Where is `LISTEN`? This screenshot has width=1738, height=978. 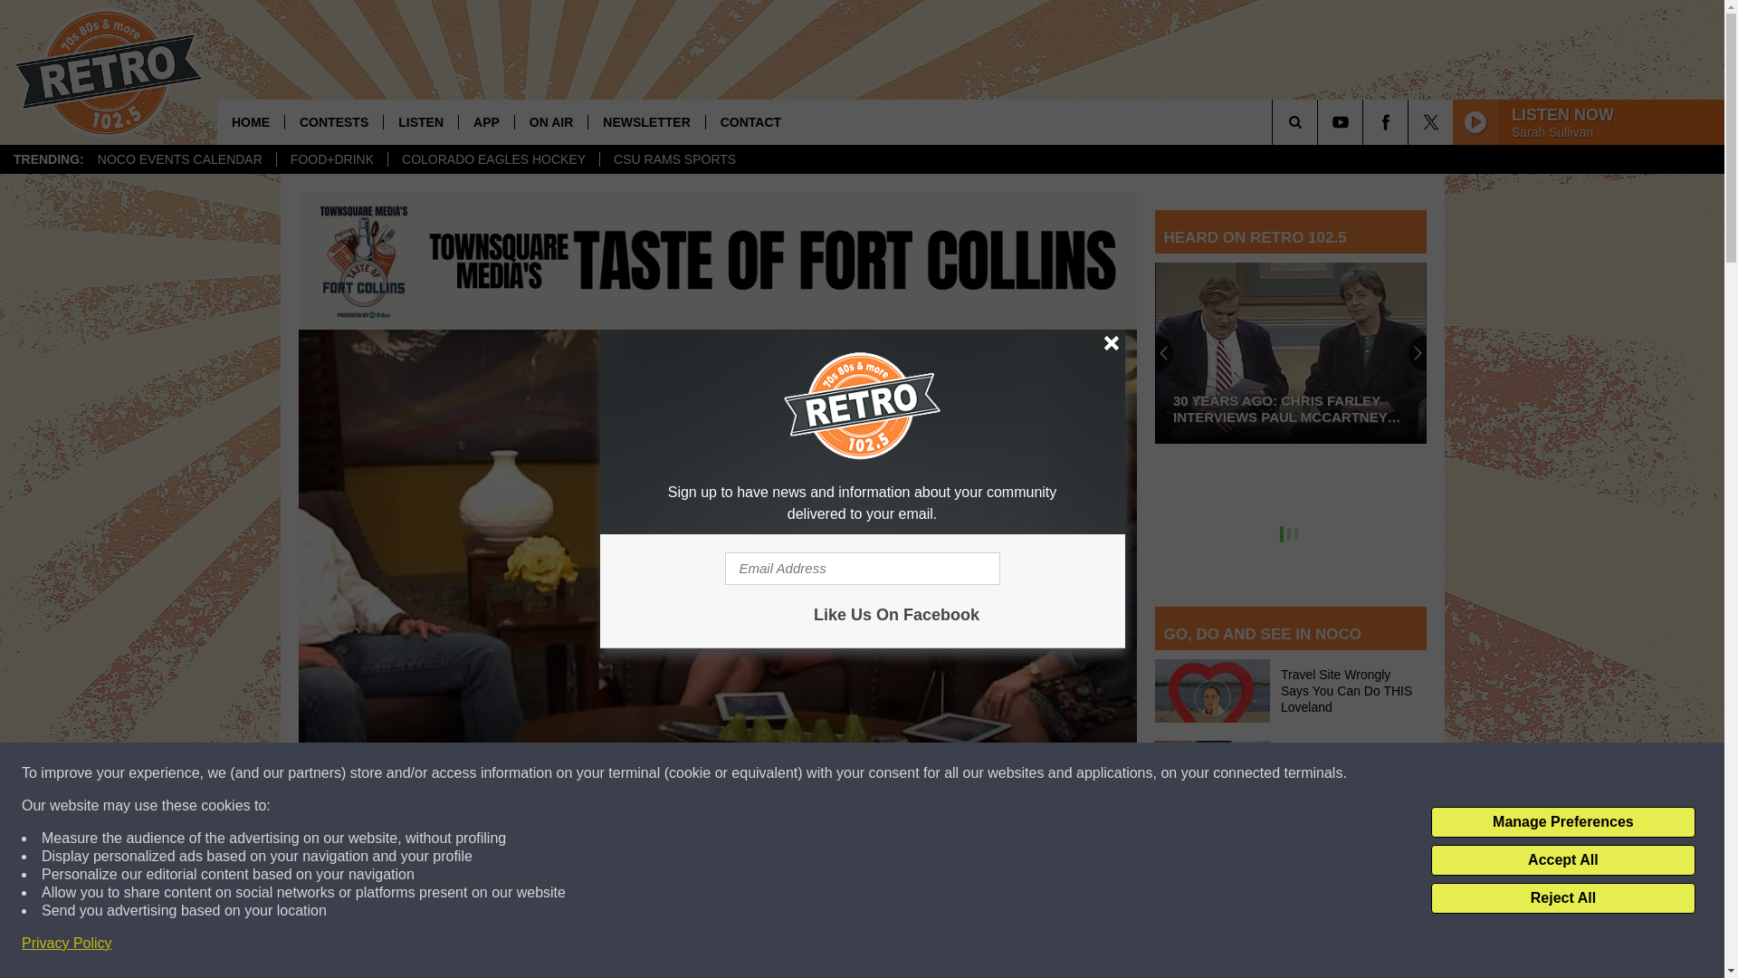
LISTEN is located at coordinates (420, 121).